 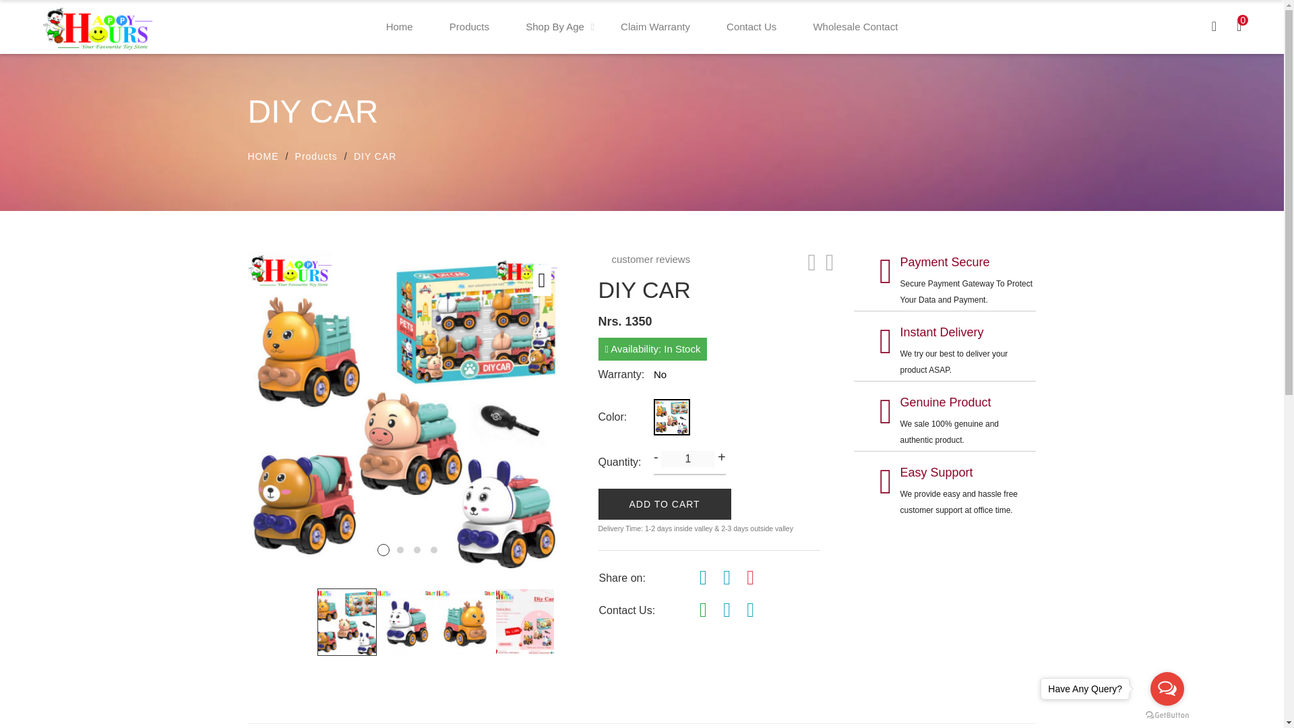 I want to click on 1, so click(x=383, y=550).